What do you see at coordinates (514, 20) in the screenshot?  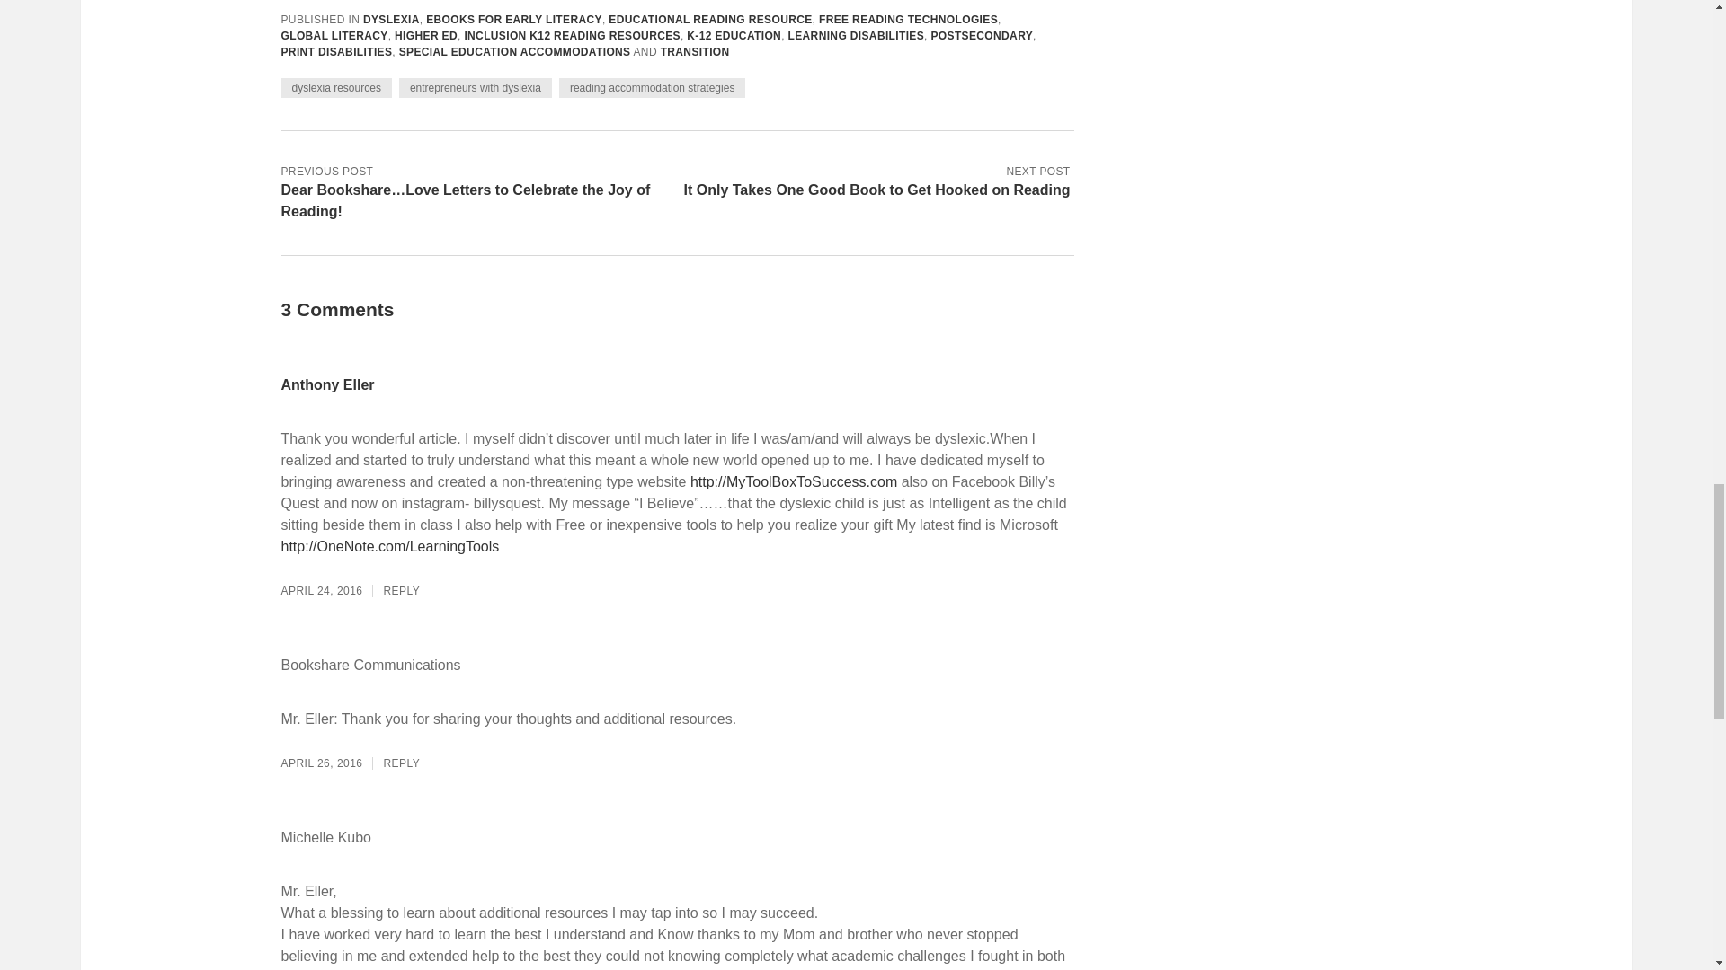 I see `View all posts in ebooks for early literacy` at bounding box center [514, 20].